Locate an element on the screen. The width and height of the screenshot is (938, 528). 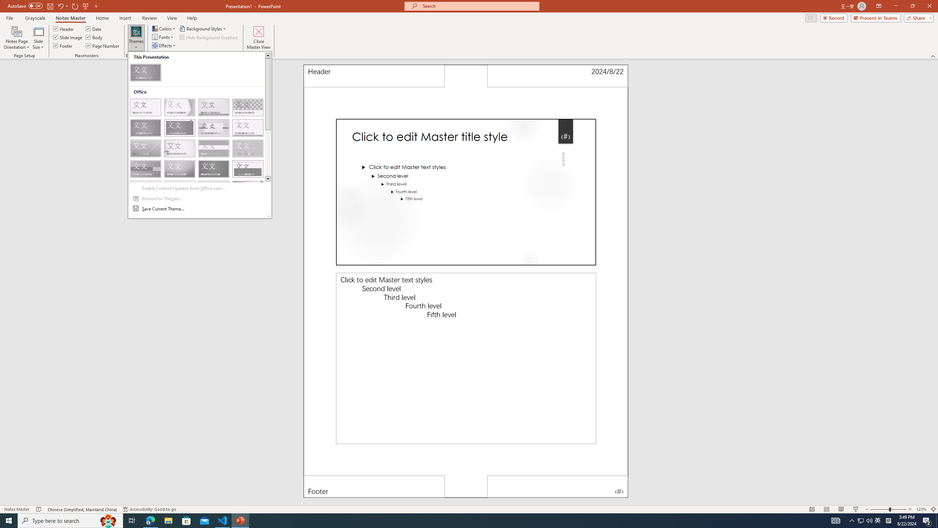
Footer is located at coordinates (63, 45).